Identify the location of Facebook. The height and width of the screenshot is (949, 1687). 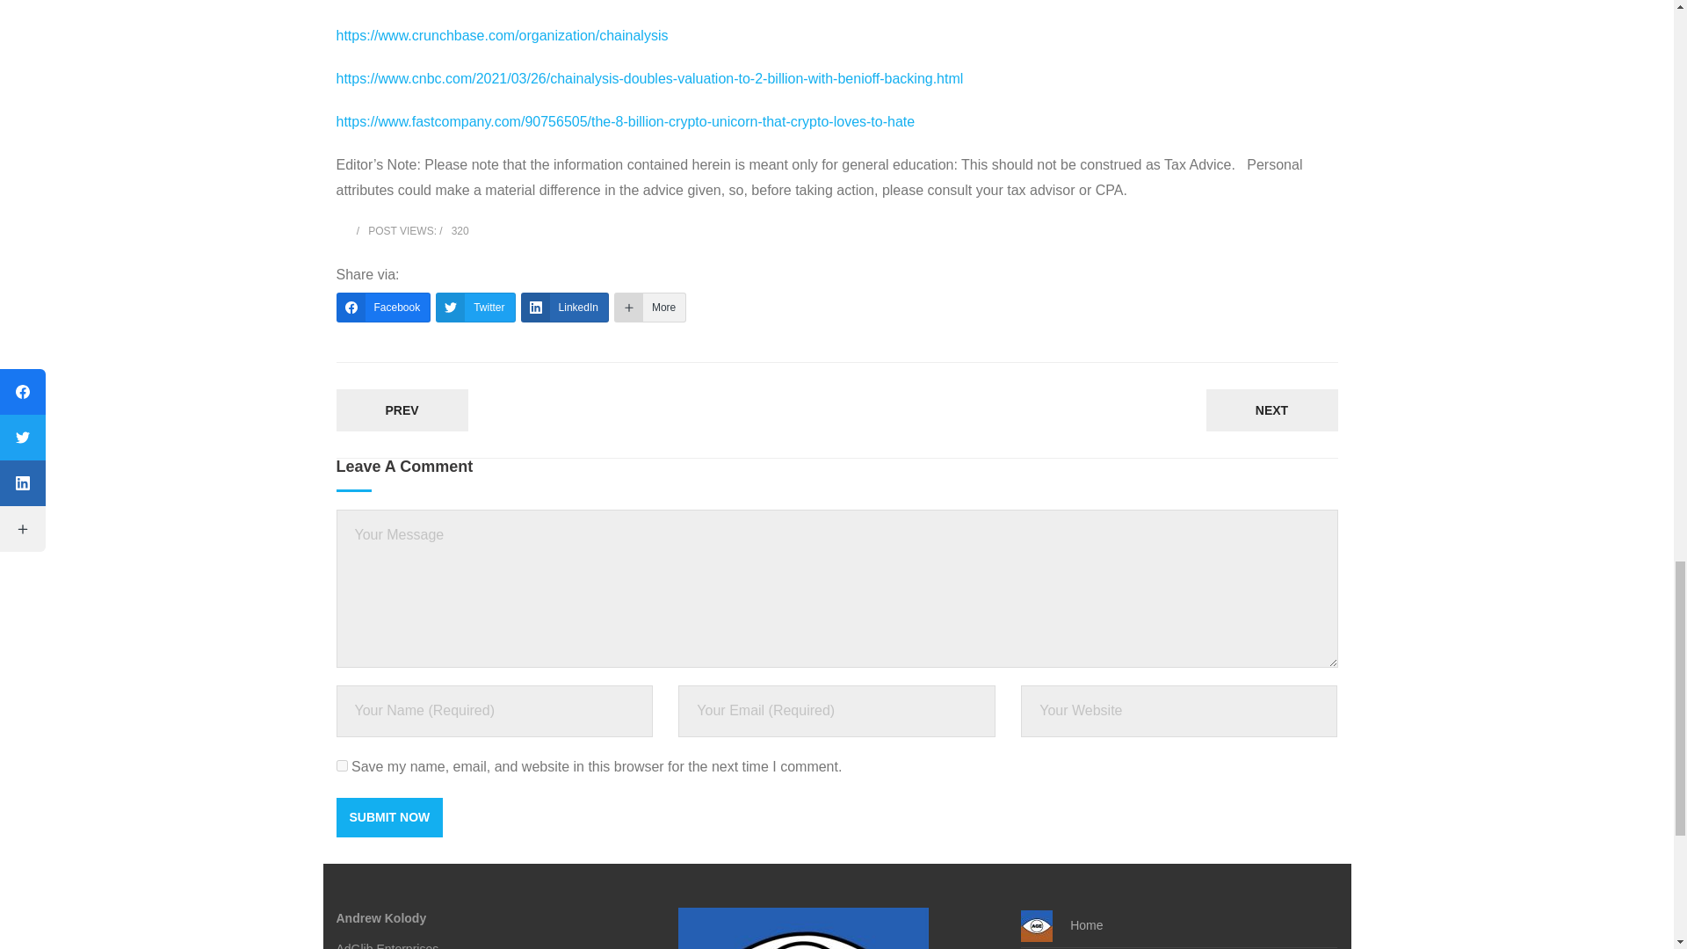
(383, 308).